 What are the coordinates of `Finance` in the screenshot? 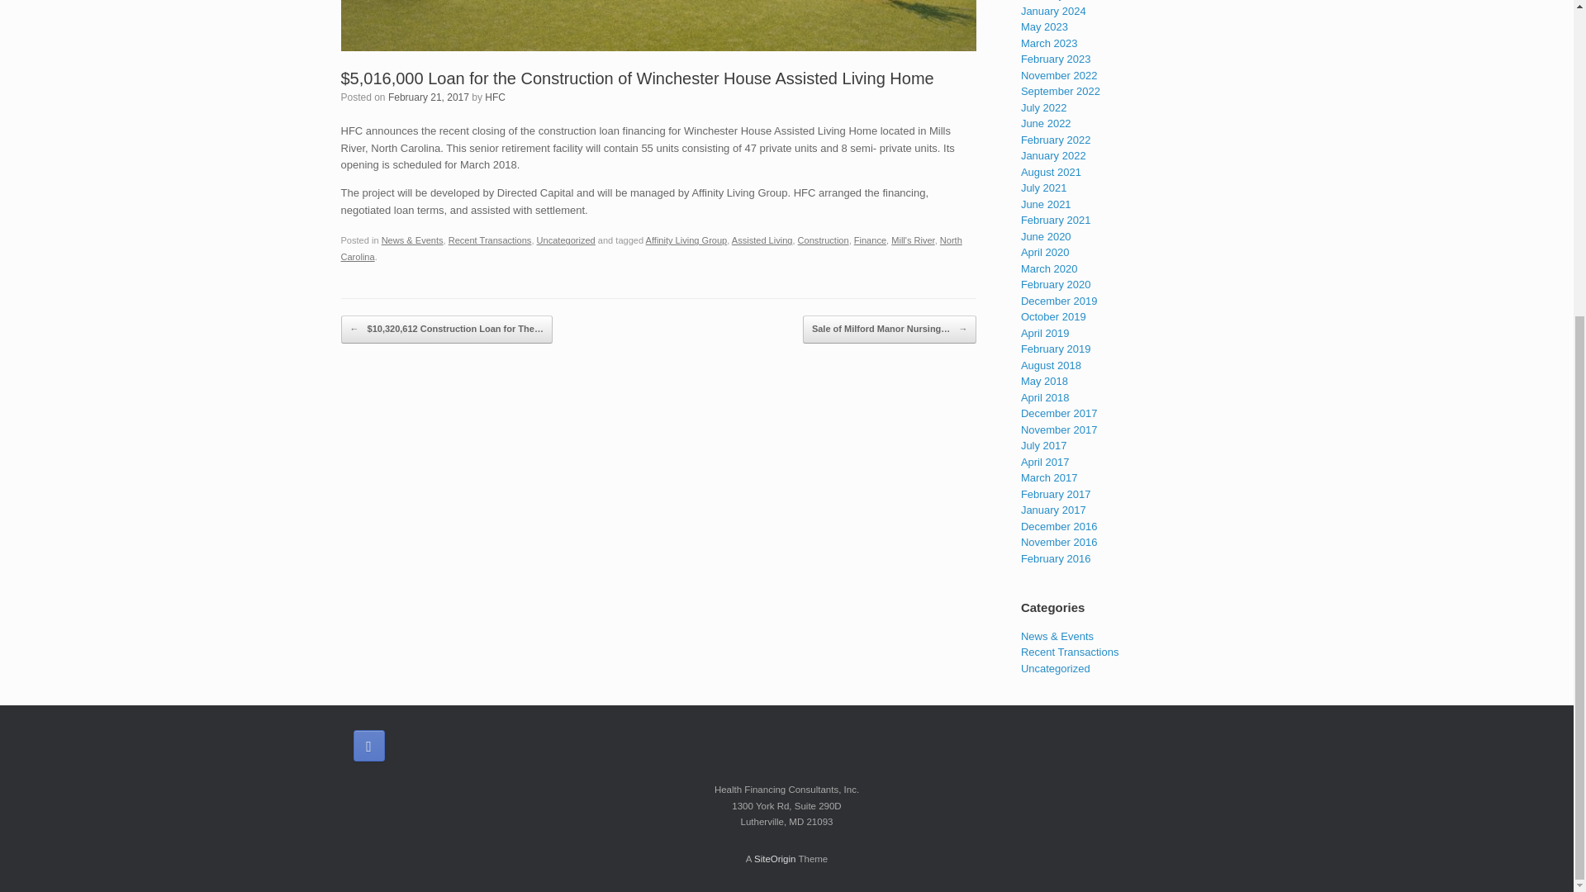 It's located at (871, 240).